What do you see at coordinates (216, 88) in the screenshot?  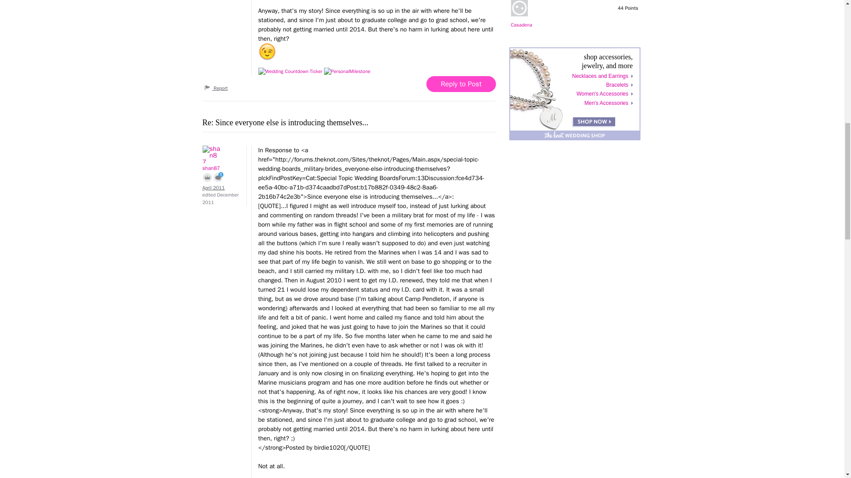 I see `Report` at bounding box center [216, 88].